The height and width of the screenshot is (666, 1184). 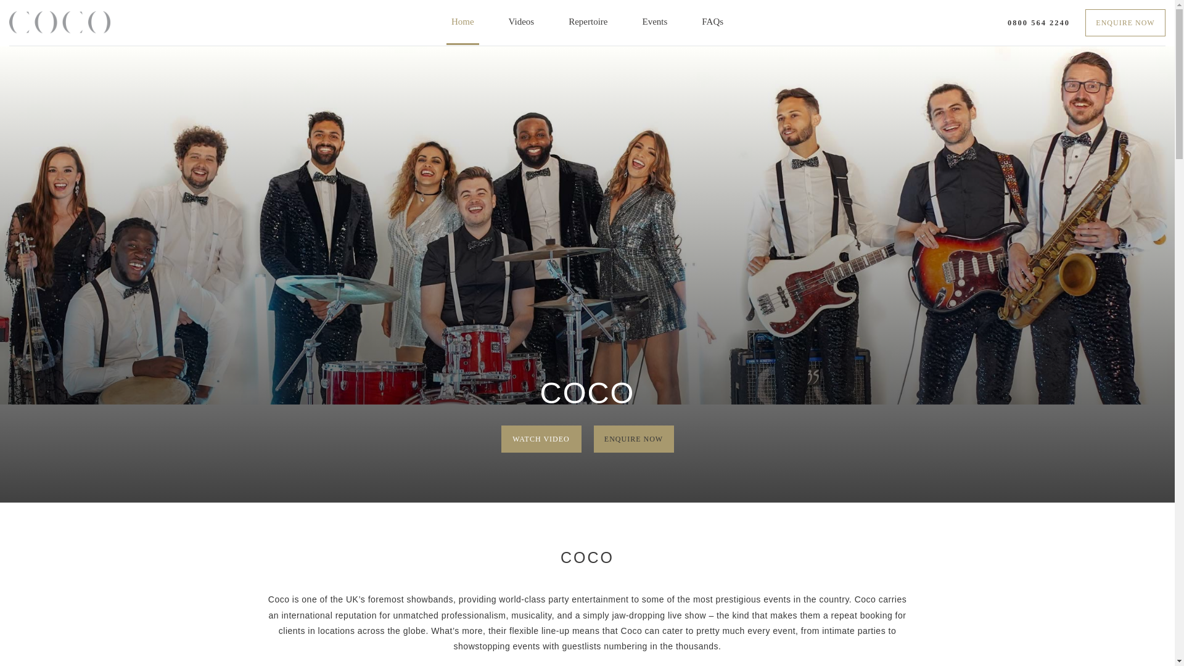 What do you see at coordinates (522, 22) in the screenshot?
I see `Videos` at bounding box center [522, 22].